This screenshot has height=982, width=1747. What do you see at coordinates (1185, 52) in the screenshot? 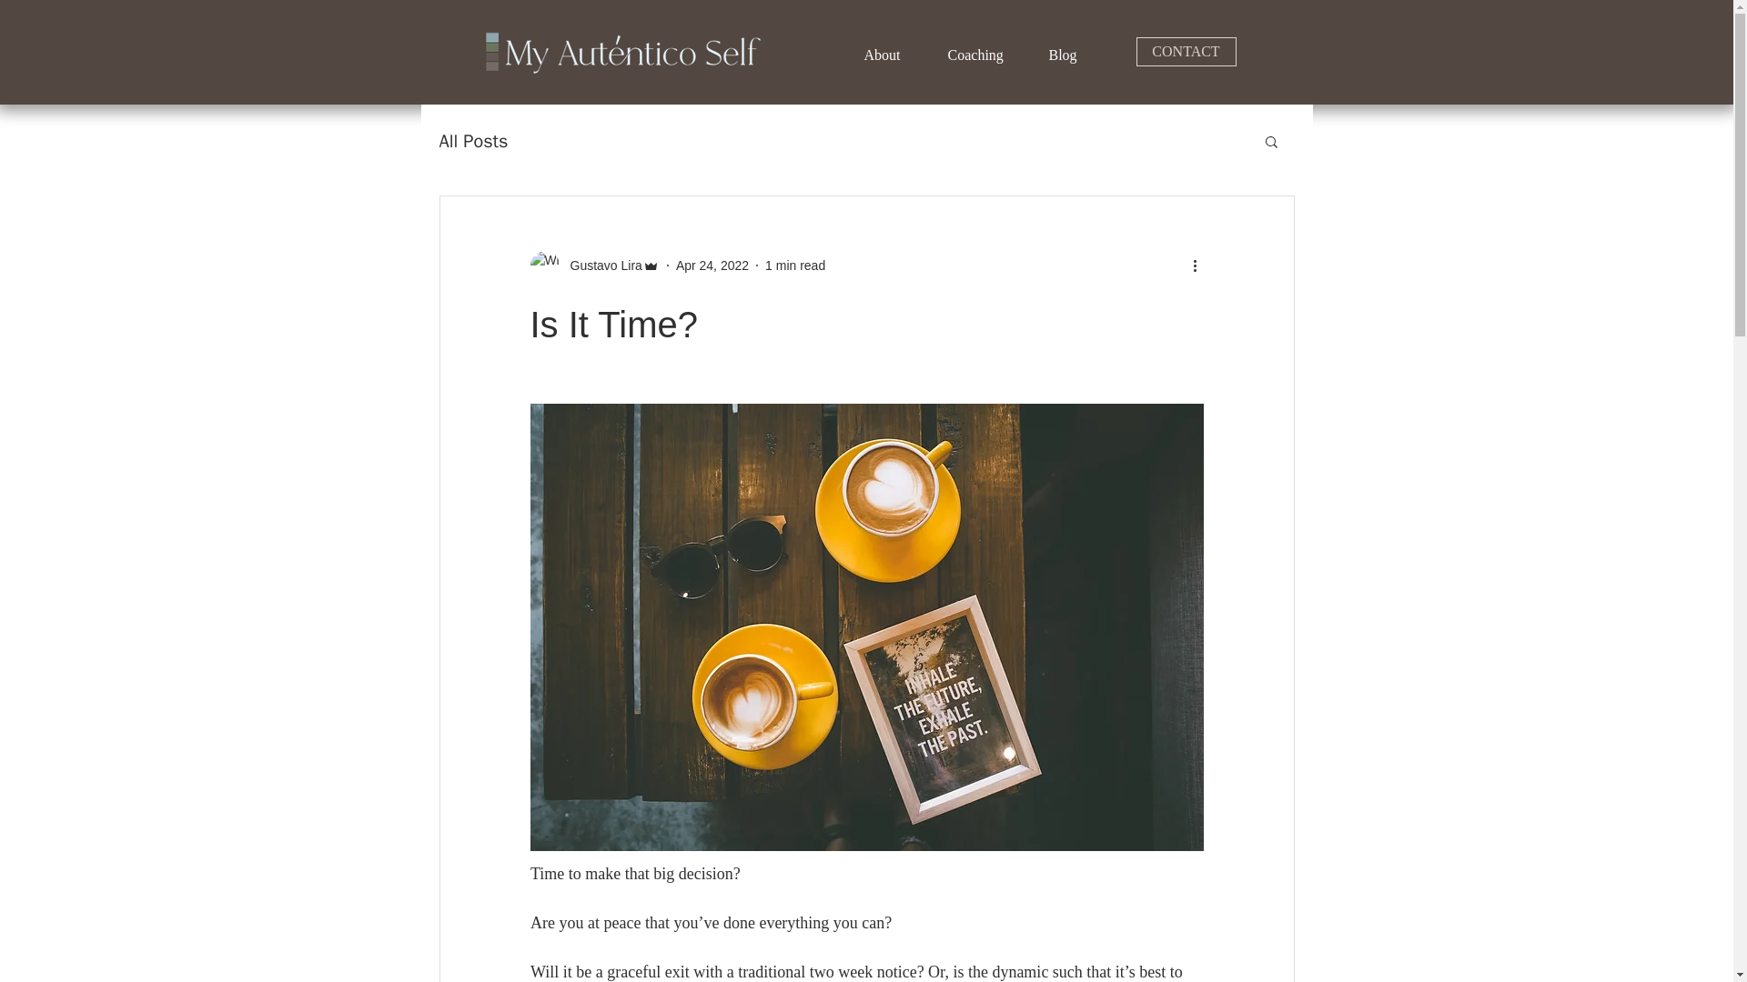
I see `CONTACT` at bounding box center [1185, 52].